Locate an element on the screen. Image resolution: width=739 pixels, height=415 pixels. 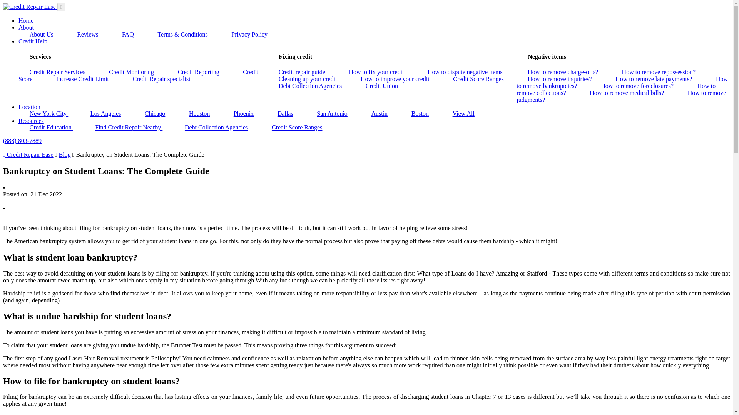
How to remove medical bills? is located at coordinates (627, 93).